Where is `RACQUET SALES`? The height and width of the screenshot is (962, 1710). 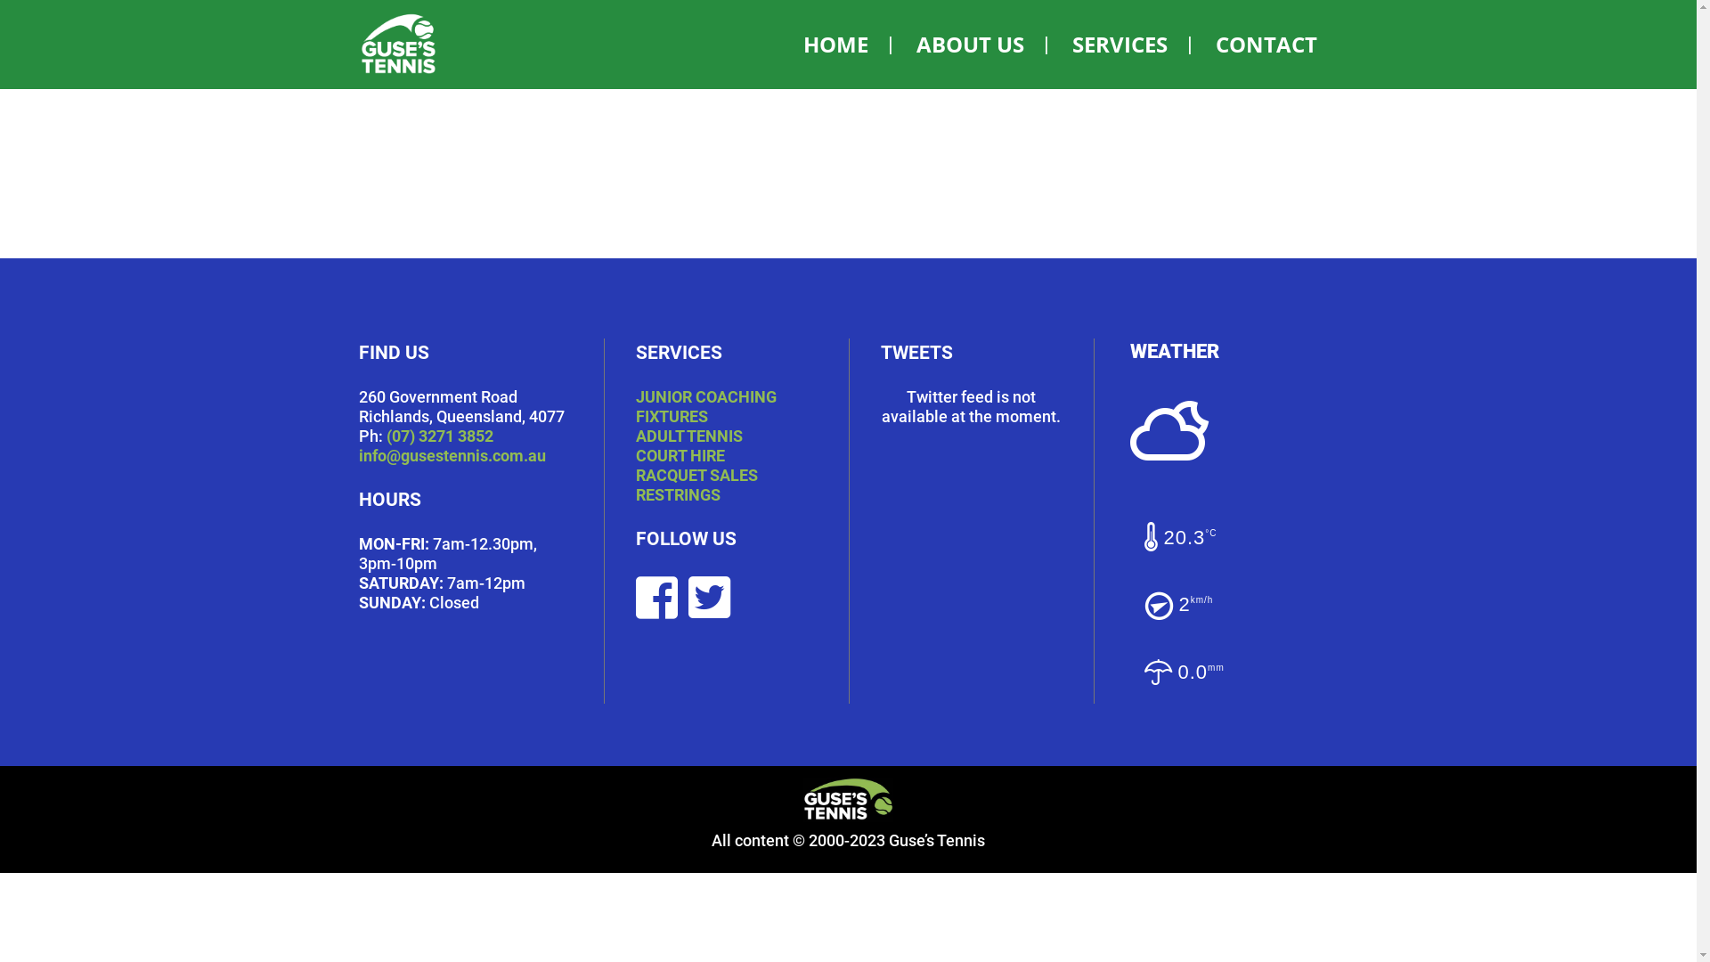
RACQUET SALES is located at coordinates (696, 476).